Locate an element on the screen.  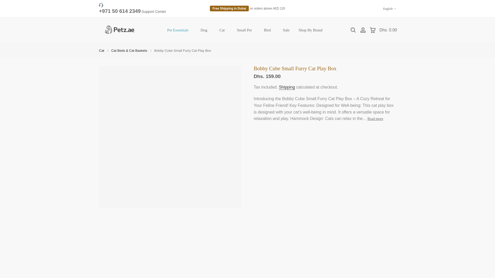
Bird is located at coordinates (269, 30).